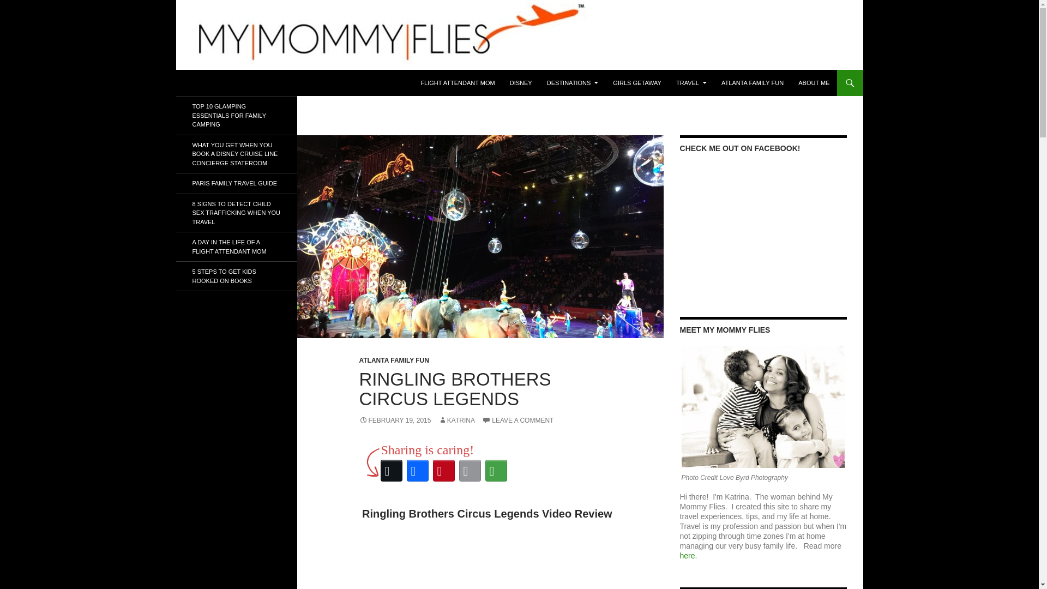 The width and height of the screenshot is (1047, 589). I want to click on About Me, so click(688, 555).